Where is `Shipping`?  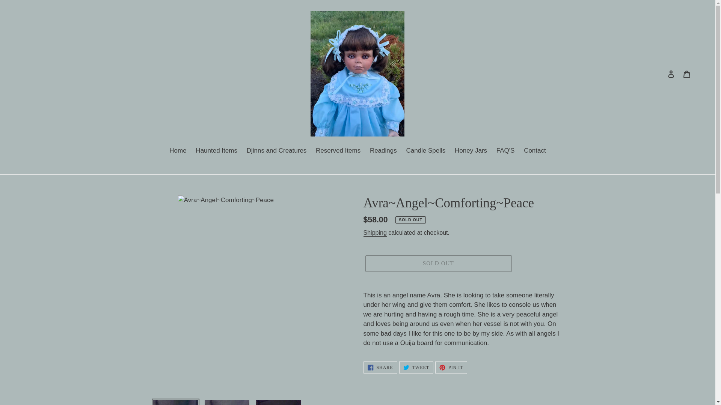 Shipping is located at coordinates (380, 367).